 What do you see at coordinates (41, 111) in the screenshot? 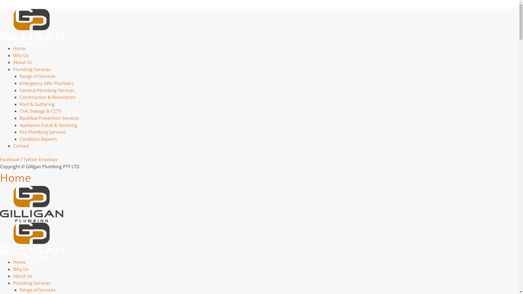
I see `Civil, Sewage & CCTV` at bounding box center [41, 111].